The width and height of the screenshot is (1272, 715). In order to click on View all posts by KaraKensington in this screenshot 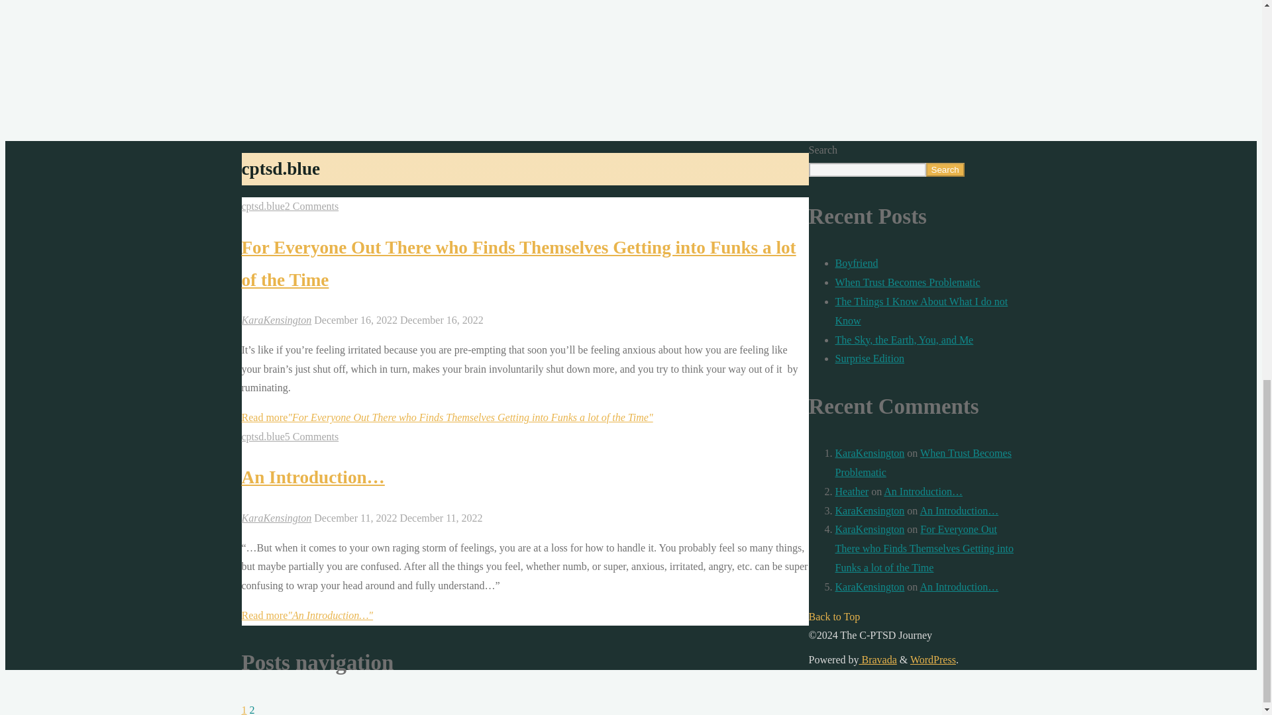, I will do `click(276, 518)`.